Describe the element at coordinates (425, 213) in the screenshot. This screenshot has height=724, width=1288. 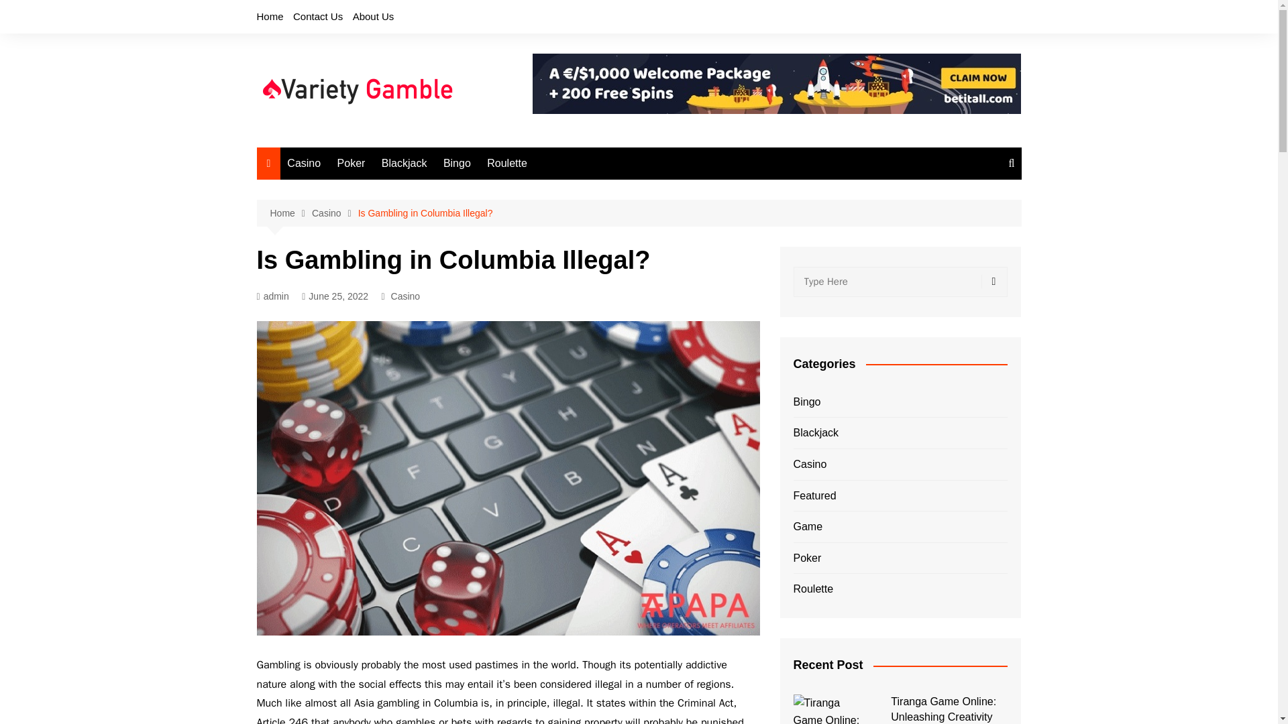
I see `Is Gambling in Columbia Illegal?` at that location.